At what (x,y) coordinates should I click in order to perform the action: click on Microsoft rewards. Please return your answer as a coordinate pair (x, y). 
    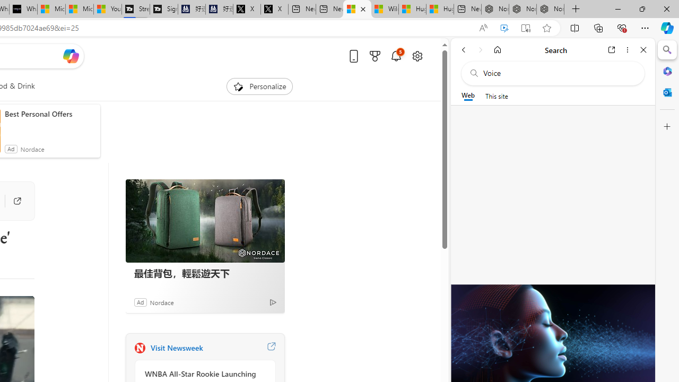
    Looking at the image, I should click on (375, 56).